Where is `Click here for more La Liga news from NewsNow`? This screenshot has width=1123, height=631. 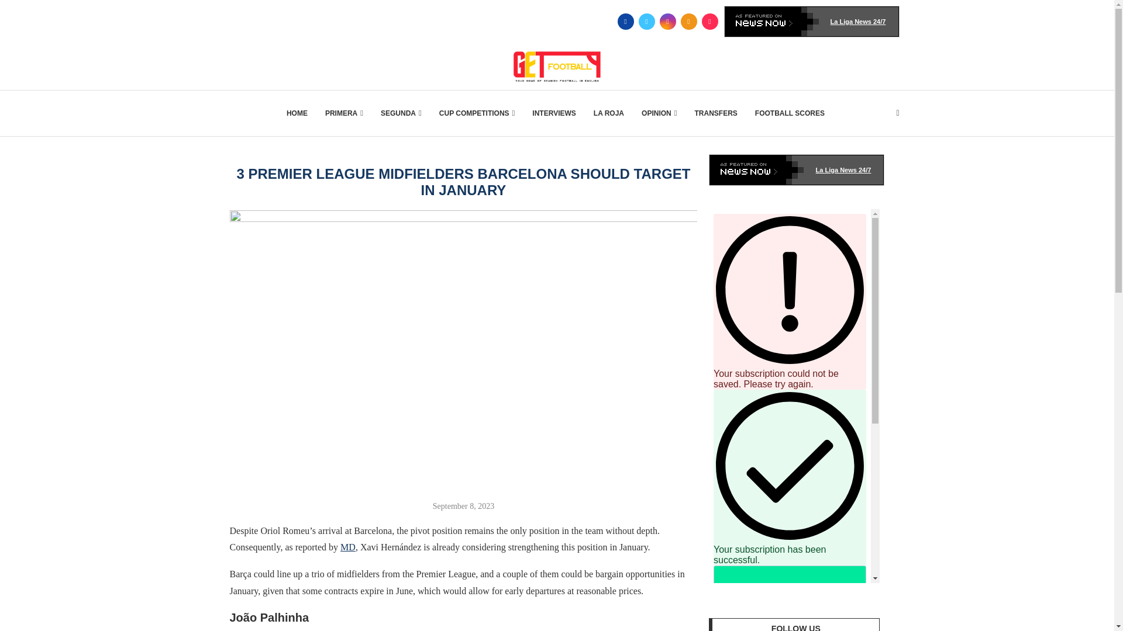
Click here for more La Liga news from NewsNow is located at coordinates (812, 21).